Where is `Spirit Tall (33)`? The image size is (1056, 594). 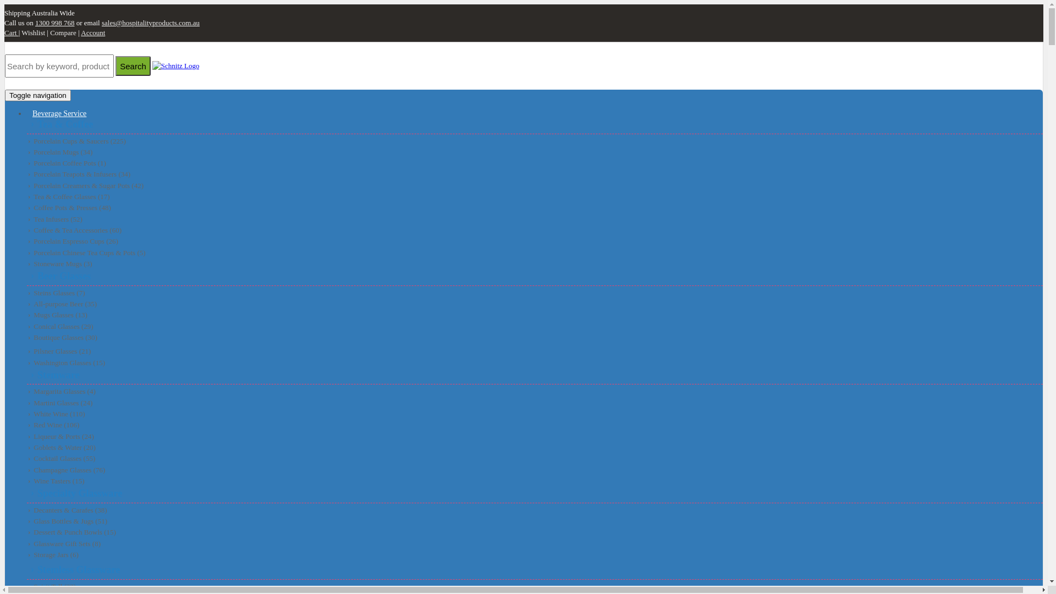 Spirit Tall (33) is located at coordinates (535, 587).